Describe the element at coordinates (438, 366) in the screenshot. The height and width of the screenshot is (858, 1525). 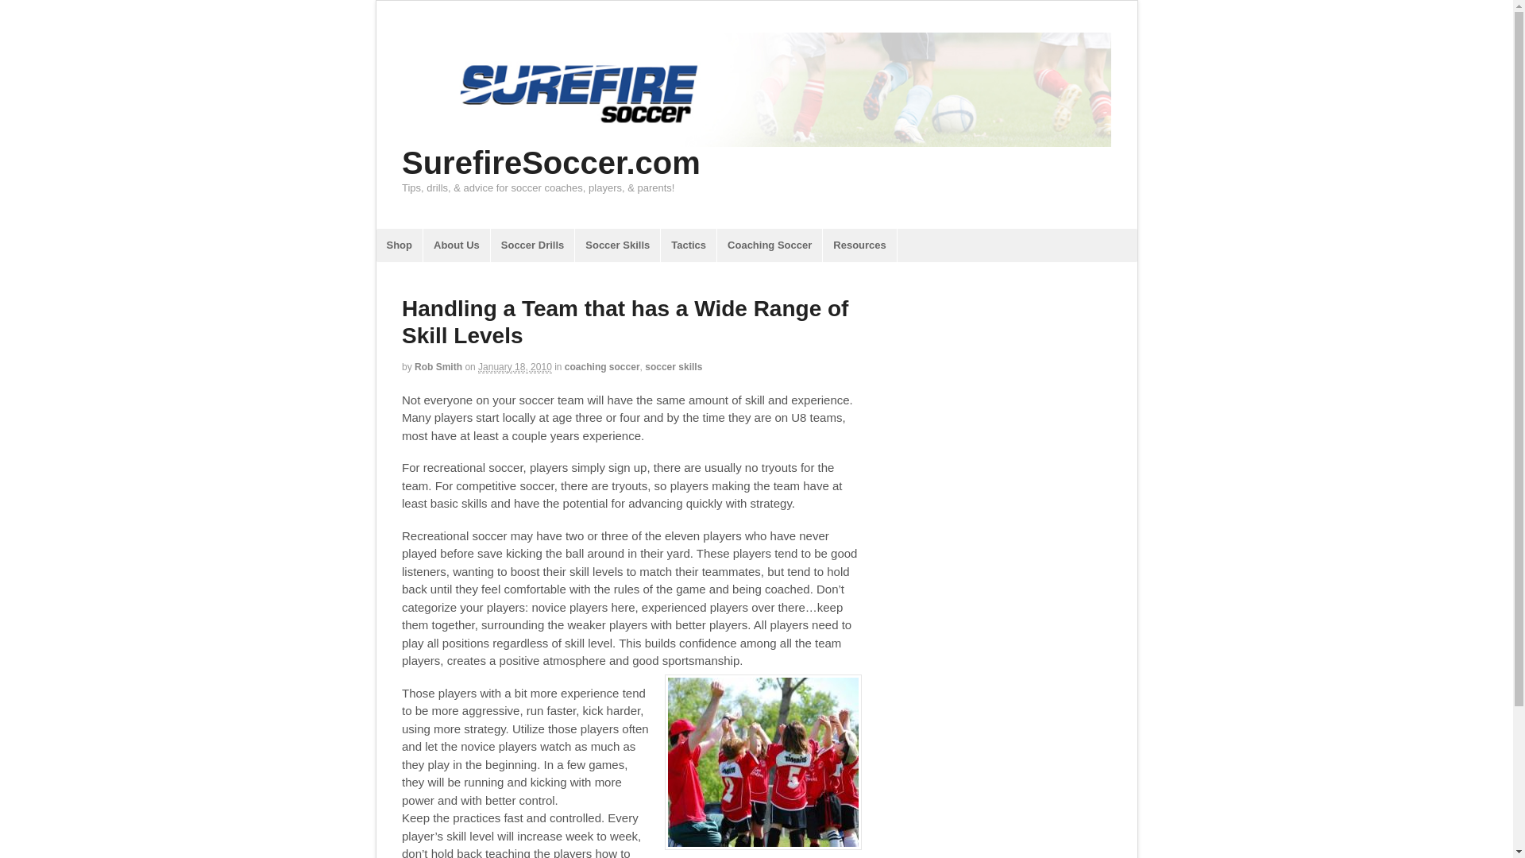
I see `Posts by Rob Smith` at that location.